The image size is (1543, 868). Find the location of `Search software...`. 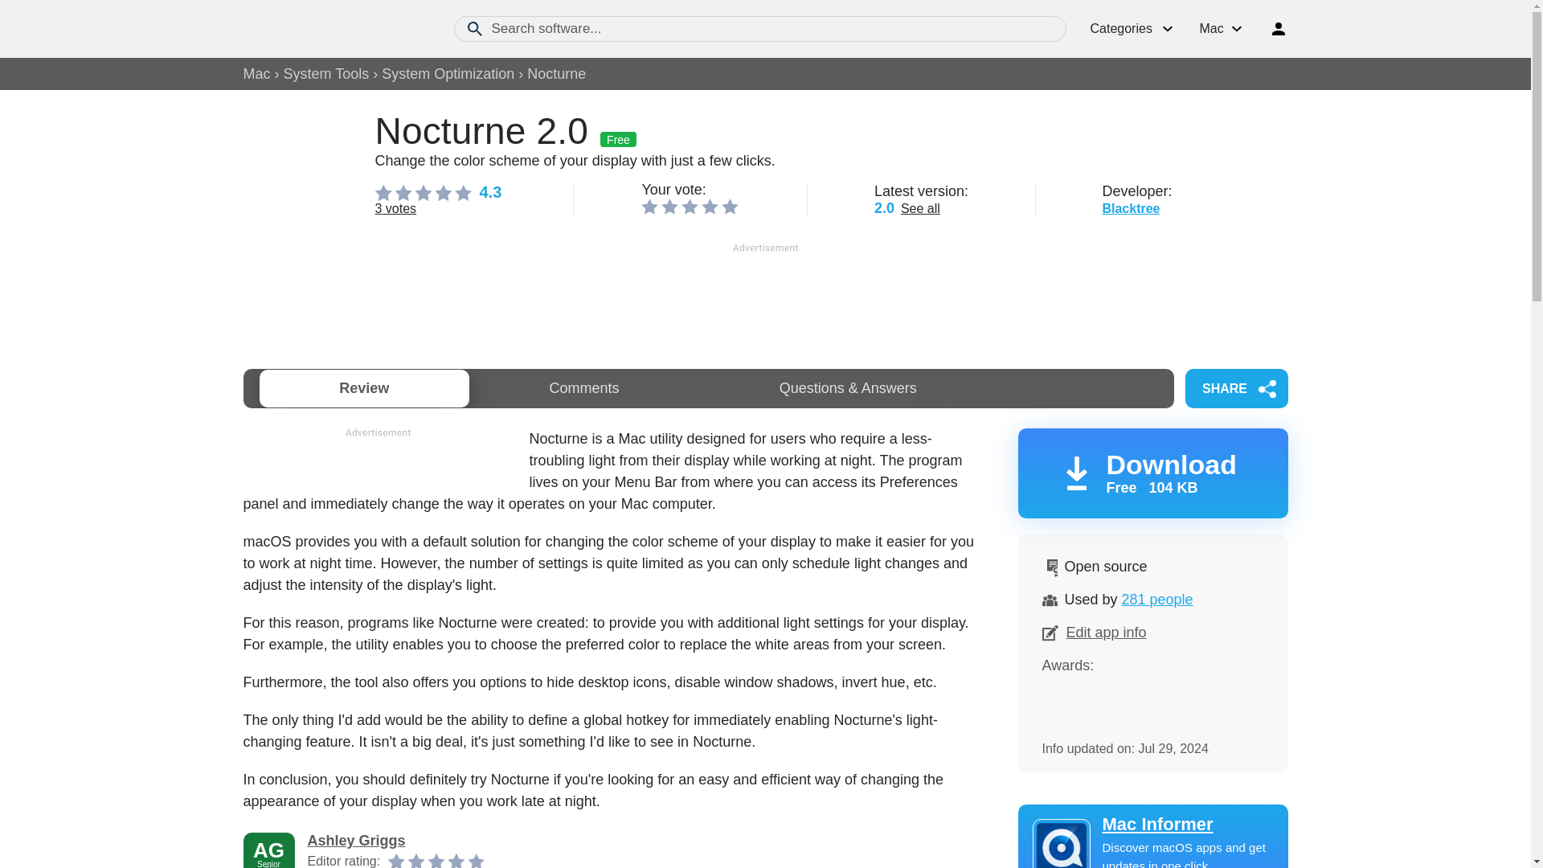

Search software... is located at coordinates (759, 29).